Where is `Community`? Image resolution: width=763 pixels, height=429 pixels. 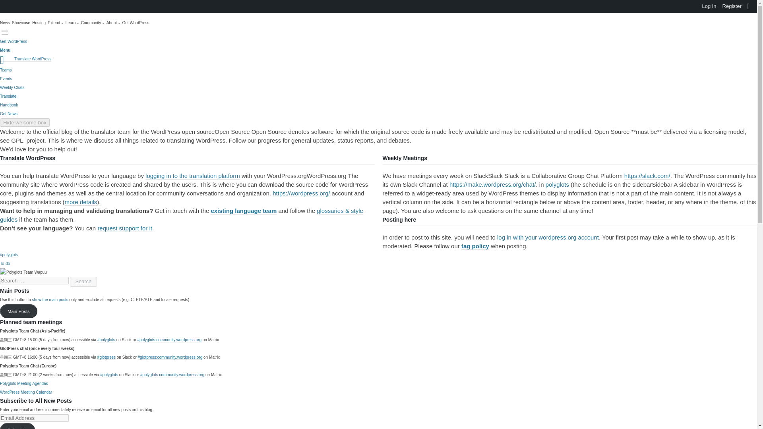
Community is located at coordinates (93, 23).